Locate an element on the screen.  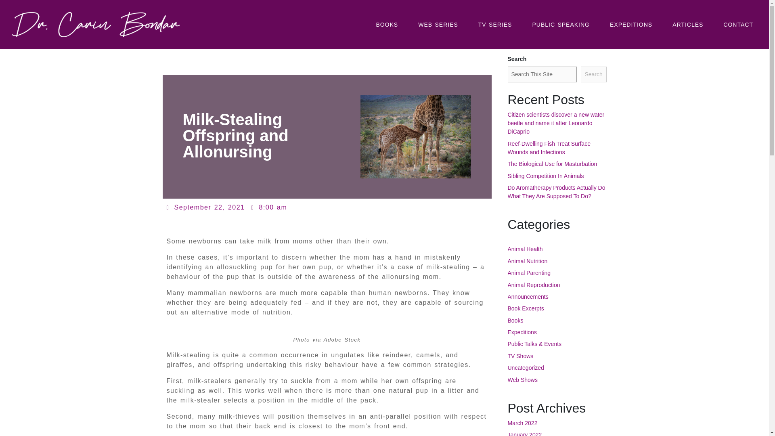
Animal Parenting is located at coordinates (529, 273).